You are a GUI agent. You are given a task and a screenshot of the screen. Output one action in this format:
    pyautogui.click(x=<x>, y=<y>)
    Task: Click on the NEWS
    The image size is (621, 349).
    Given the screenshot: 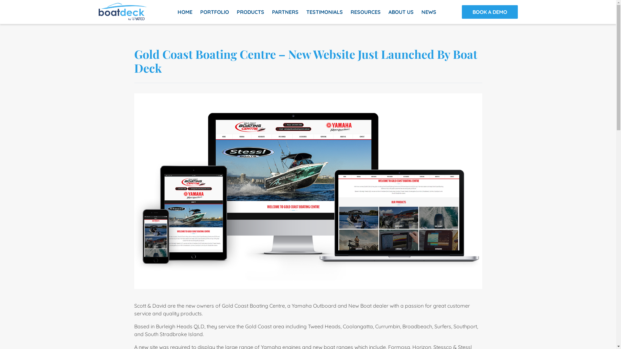 What is the action you would take?
    pyautogui.click(x=429, y=12)
    